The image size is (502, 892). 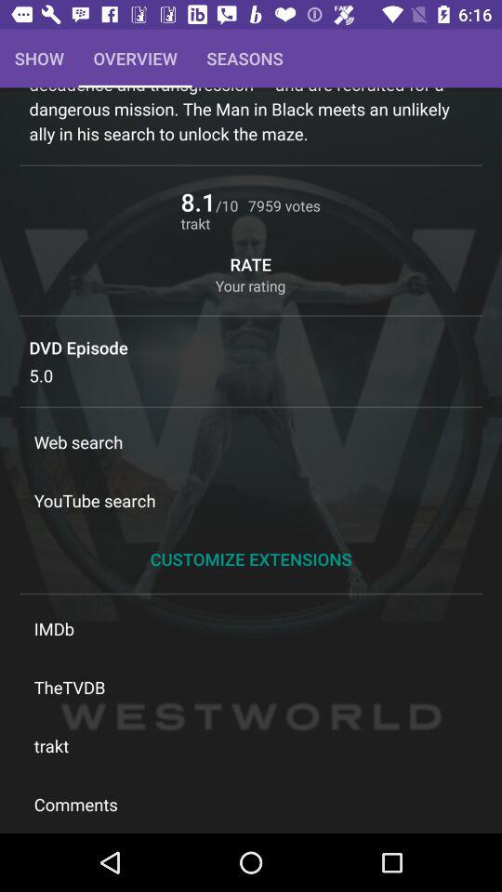 What do you see at coordinates (251, 442) in the screenshot?
I see `jump to web search` at bounding box center [251, 442].